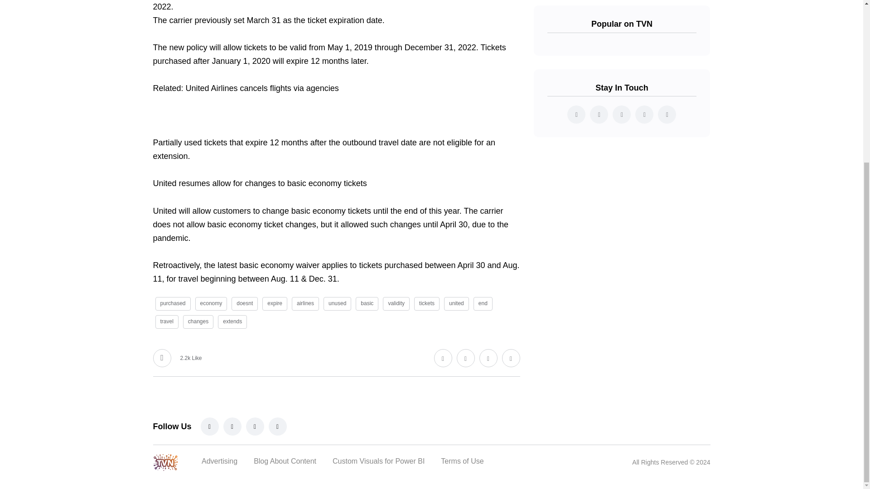 The height and width of the screenshot is (489, 870). Describe the element at coordinates (426, 303) in the screenshot. I see `tickets` at that location.